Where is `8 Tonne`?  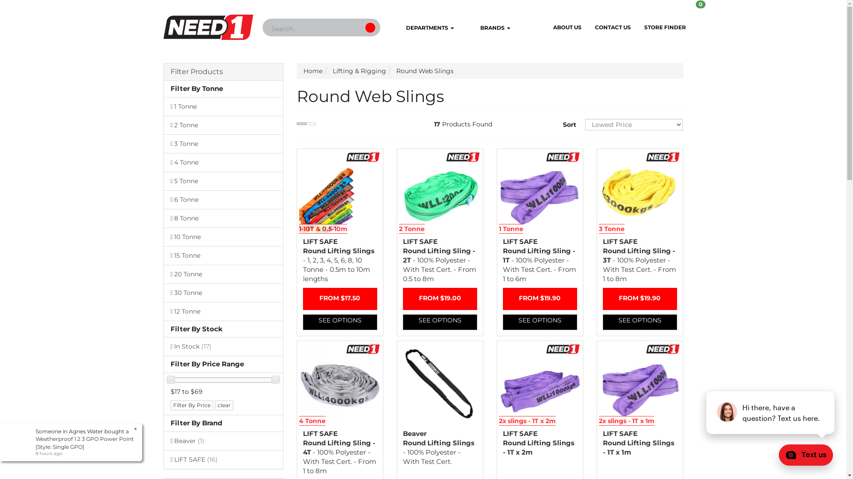
8 Tonne is located at coordinates (223, 218).